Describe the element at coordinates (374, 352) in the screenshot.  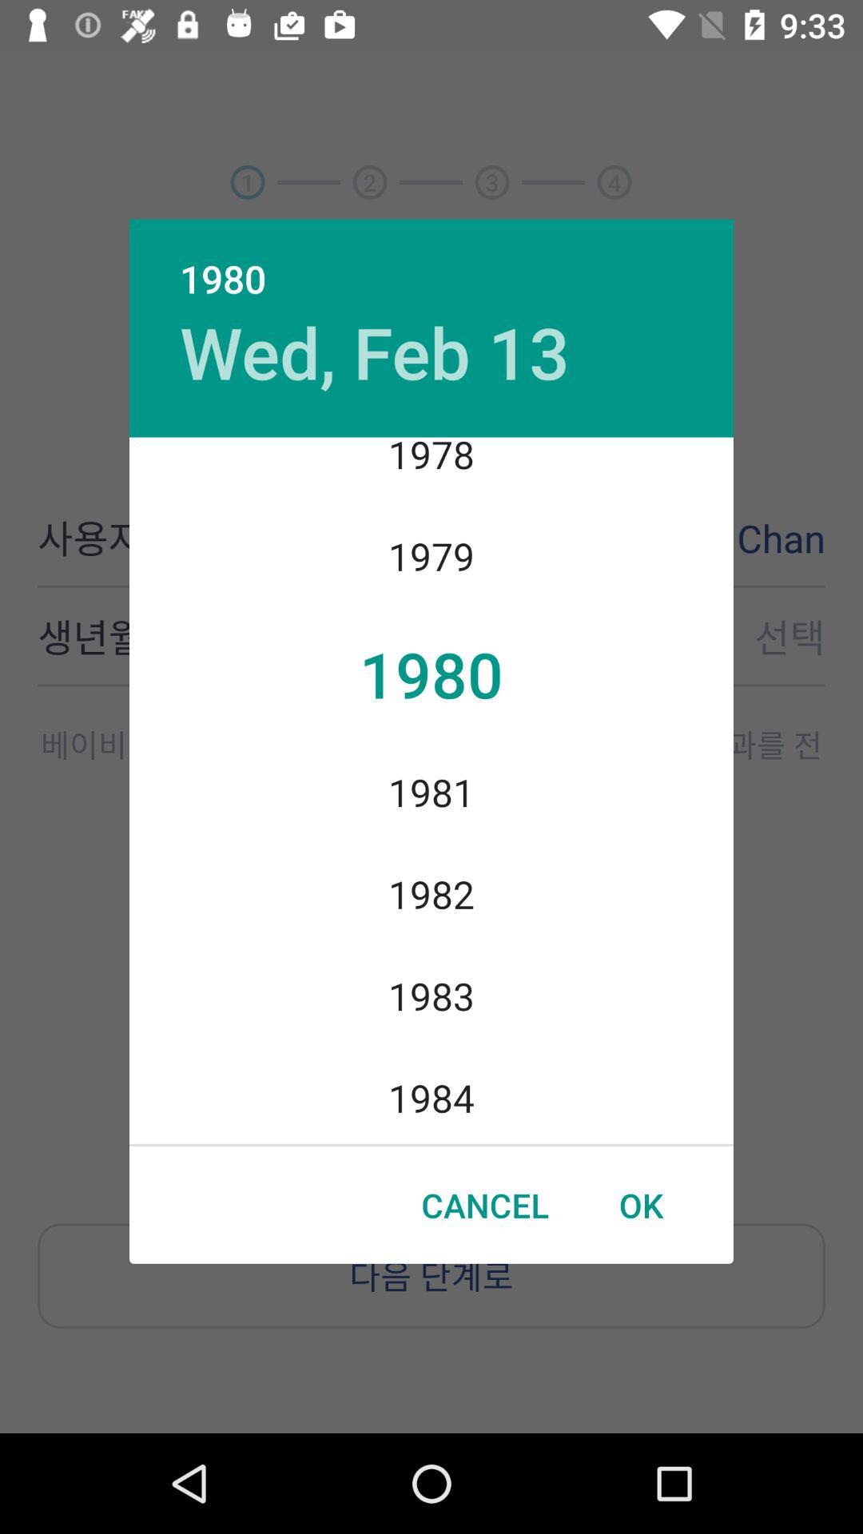
I see `turn off wed, feb 13 icon` at that location.